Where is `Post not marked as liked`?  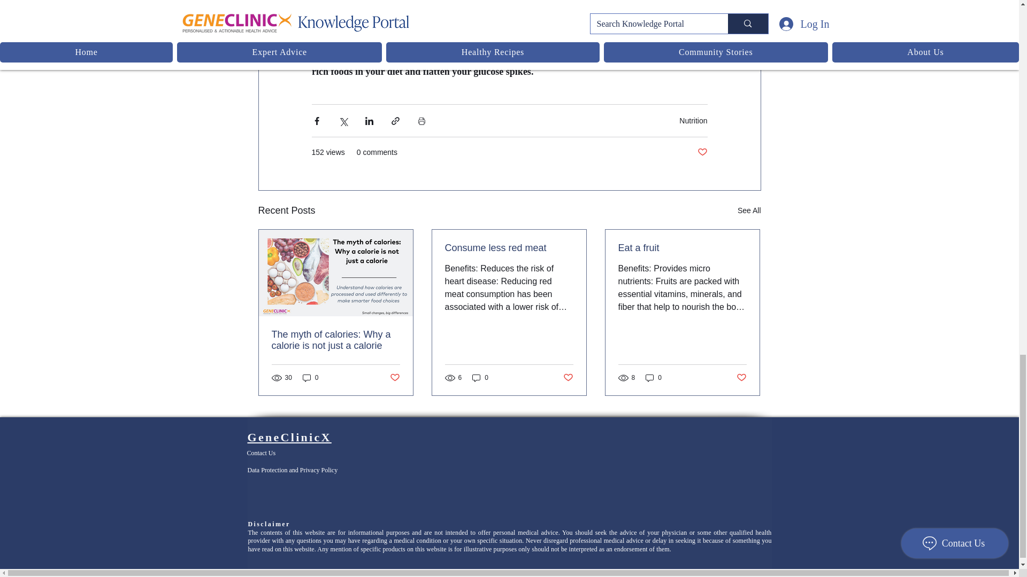
Post not marked as liked is located at coordinates (741, 378).